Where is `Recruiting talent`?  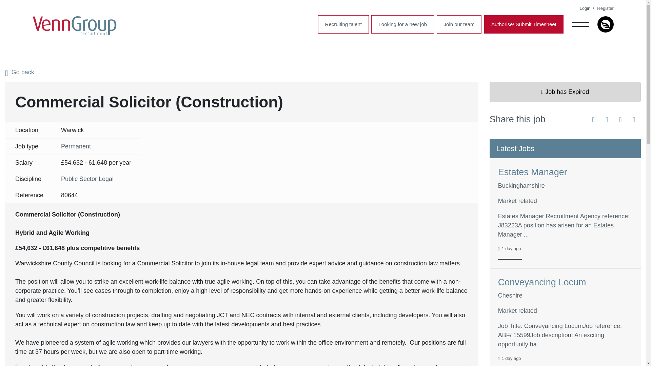
Recruiting talent is located at coordinates (343, 24).